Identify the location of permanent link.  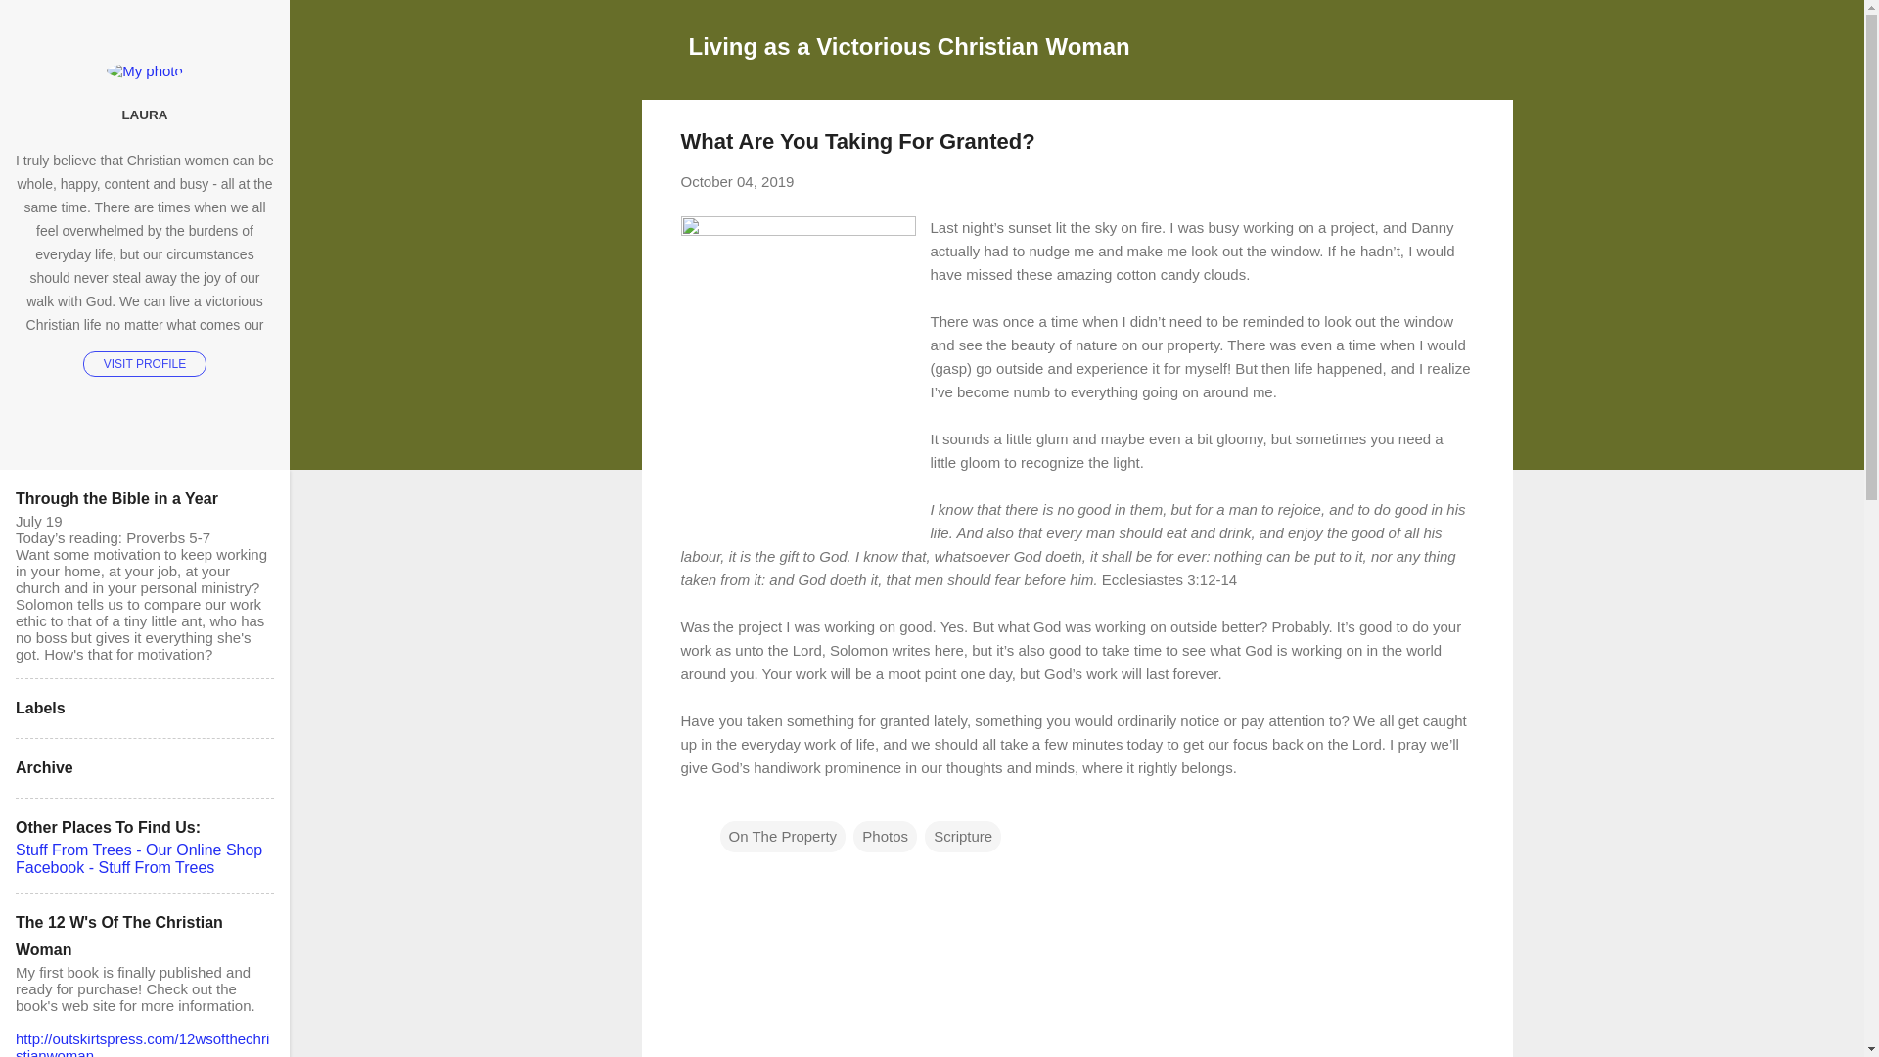
(738, 182).